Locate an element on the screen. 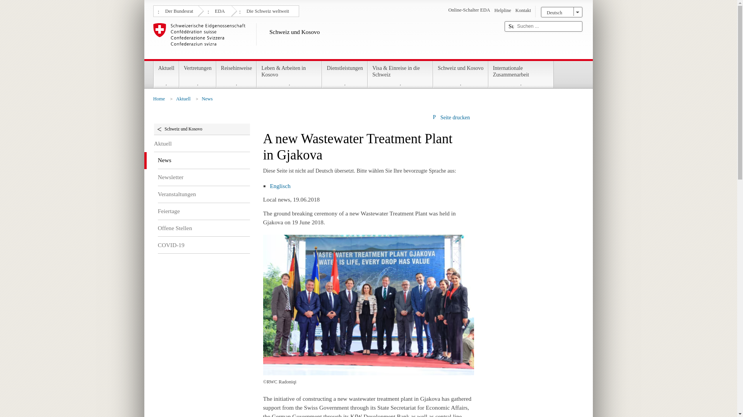 This screenshot has width=743, height=417. EDA is located at coordinates (219, 10).